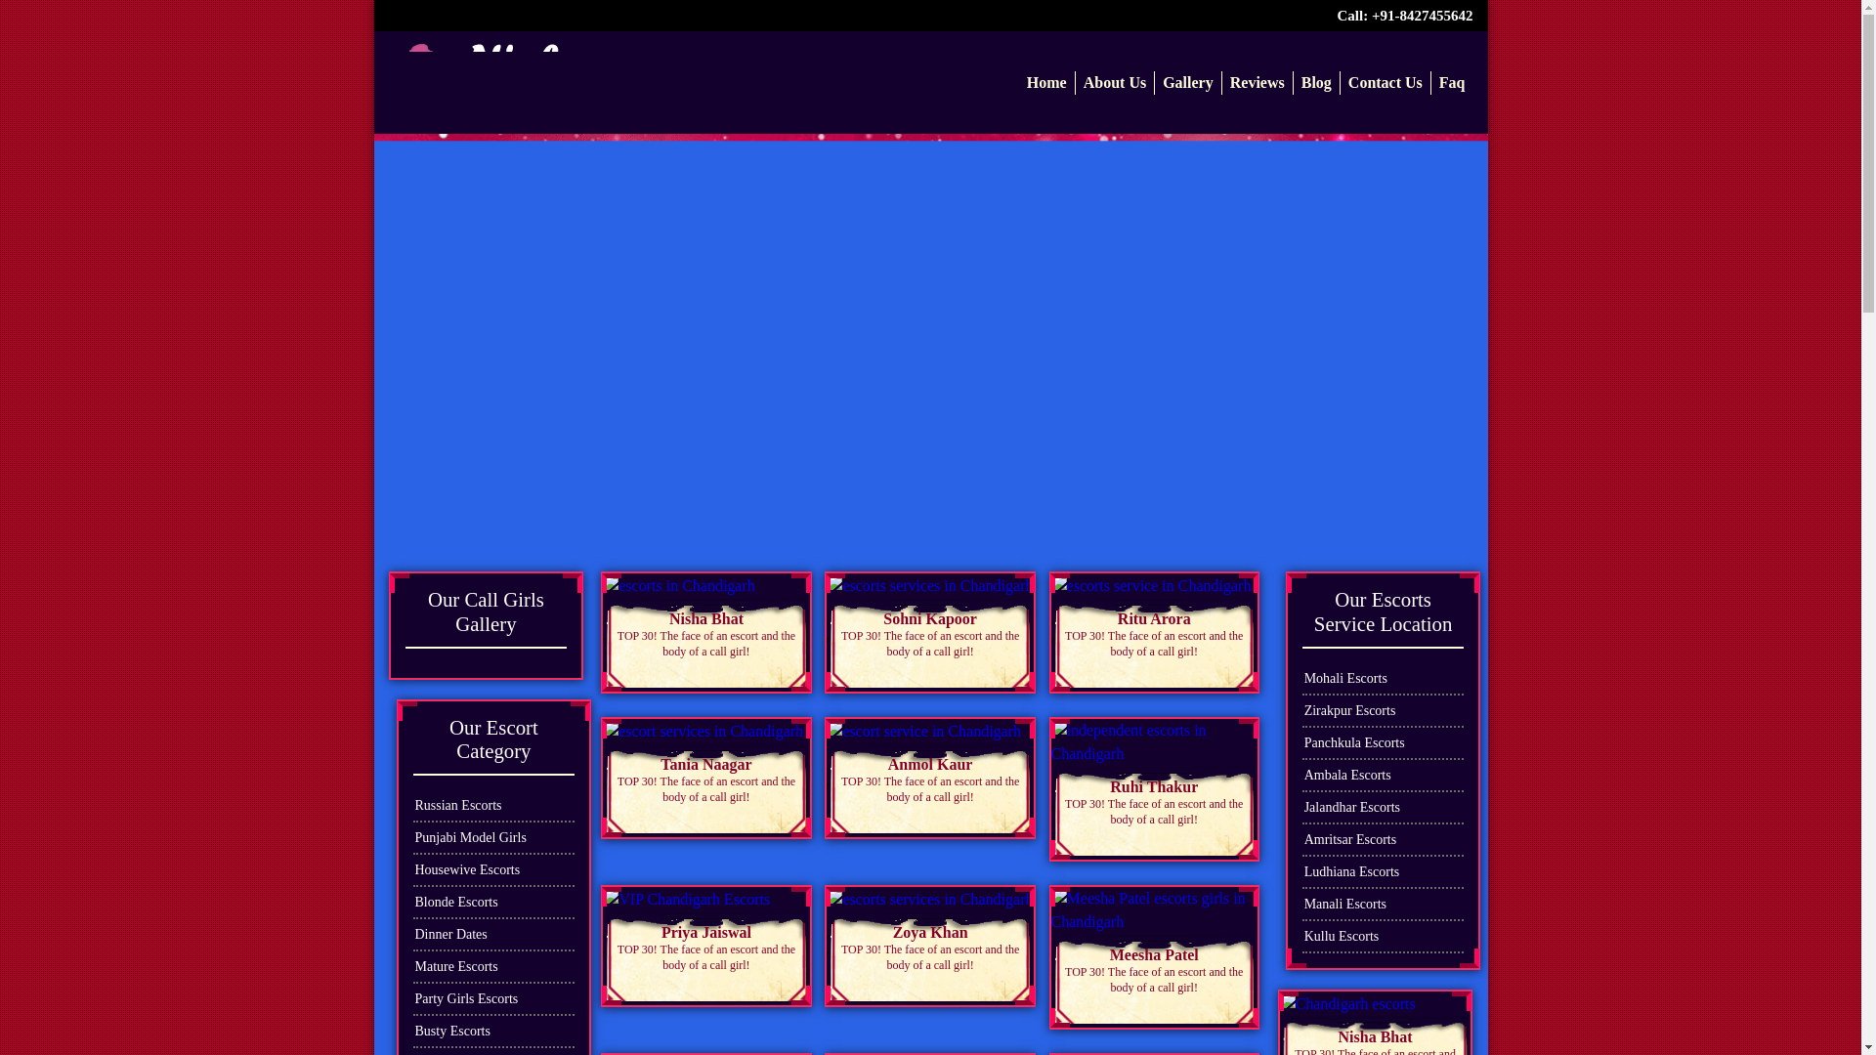 This screenshot has width=1876, height=1055. What do you see at coordinates (1384, 678) in the screenshot?
I see `Mohali Escorts` at bounding box center [1384, 678].